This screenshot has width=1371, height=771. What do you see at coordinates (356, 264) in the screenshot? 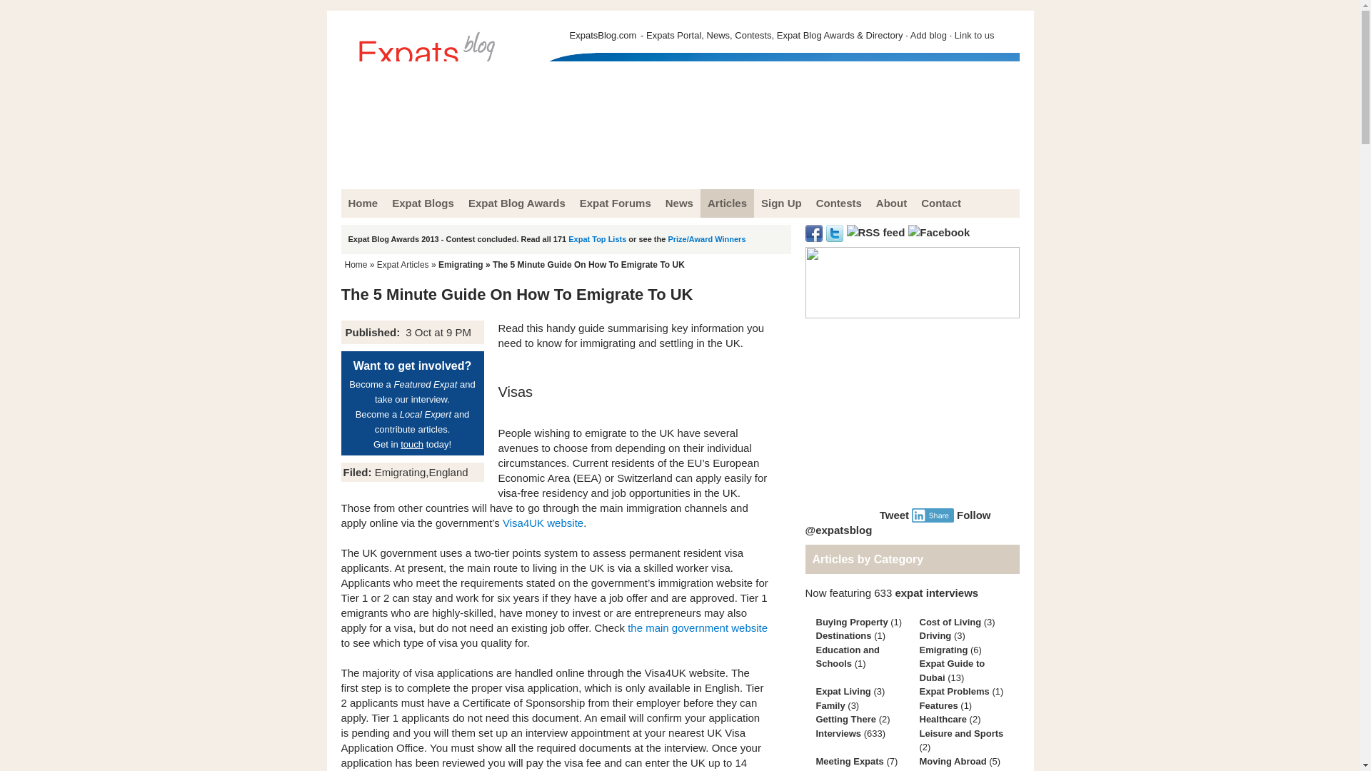
I see `Home` at bounding box center [356, 264].